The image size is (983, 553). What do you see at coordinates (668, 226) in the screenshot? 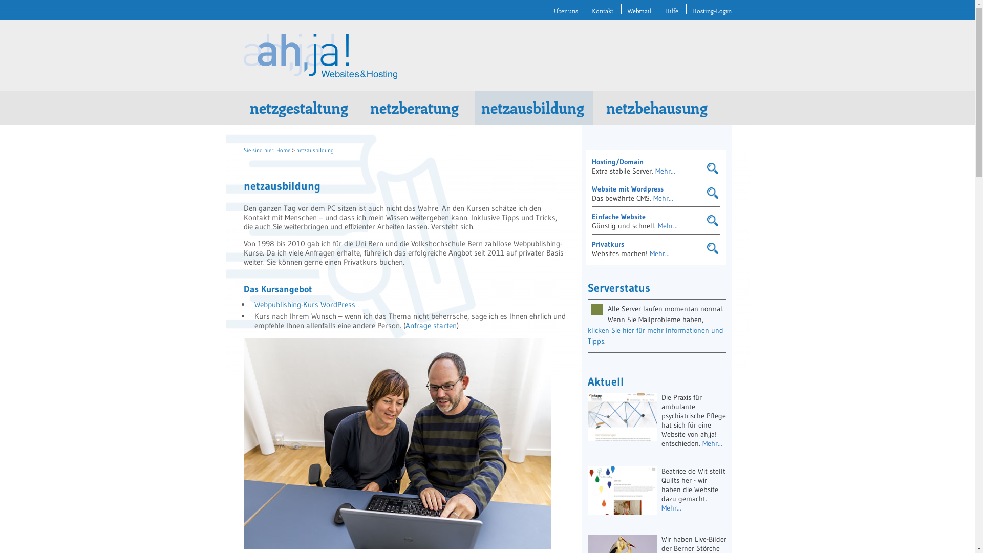
I see `Mehr...` at bounding box center [668, 226].